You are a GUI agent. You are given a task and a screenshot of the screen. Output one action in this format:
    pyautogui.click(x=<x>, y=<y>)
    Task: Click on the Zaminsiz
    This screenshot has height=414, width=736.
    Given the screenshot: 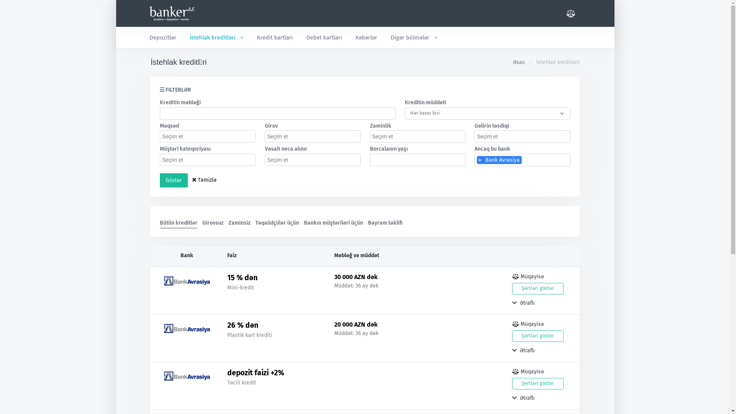 What is the action you would take?
    pyautogui.click(x=239, y=222)
    